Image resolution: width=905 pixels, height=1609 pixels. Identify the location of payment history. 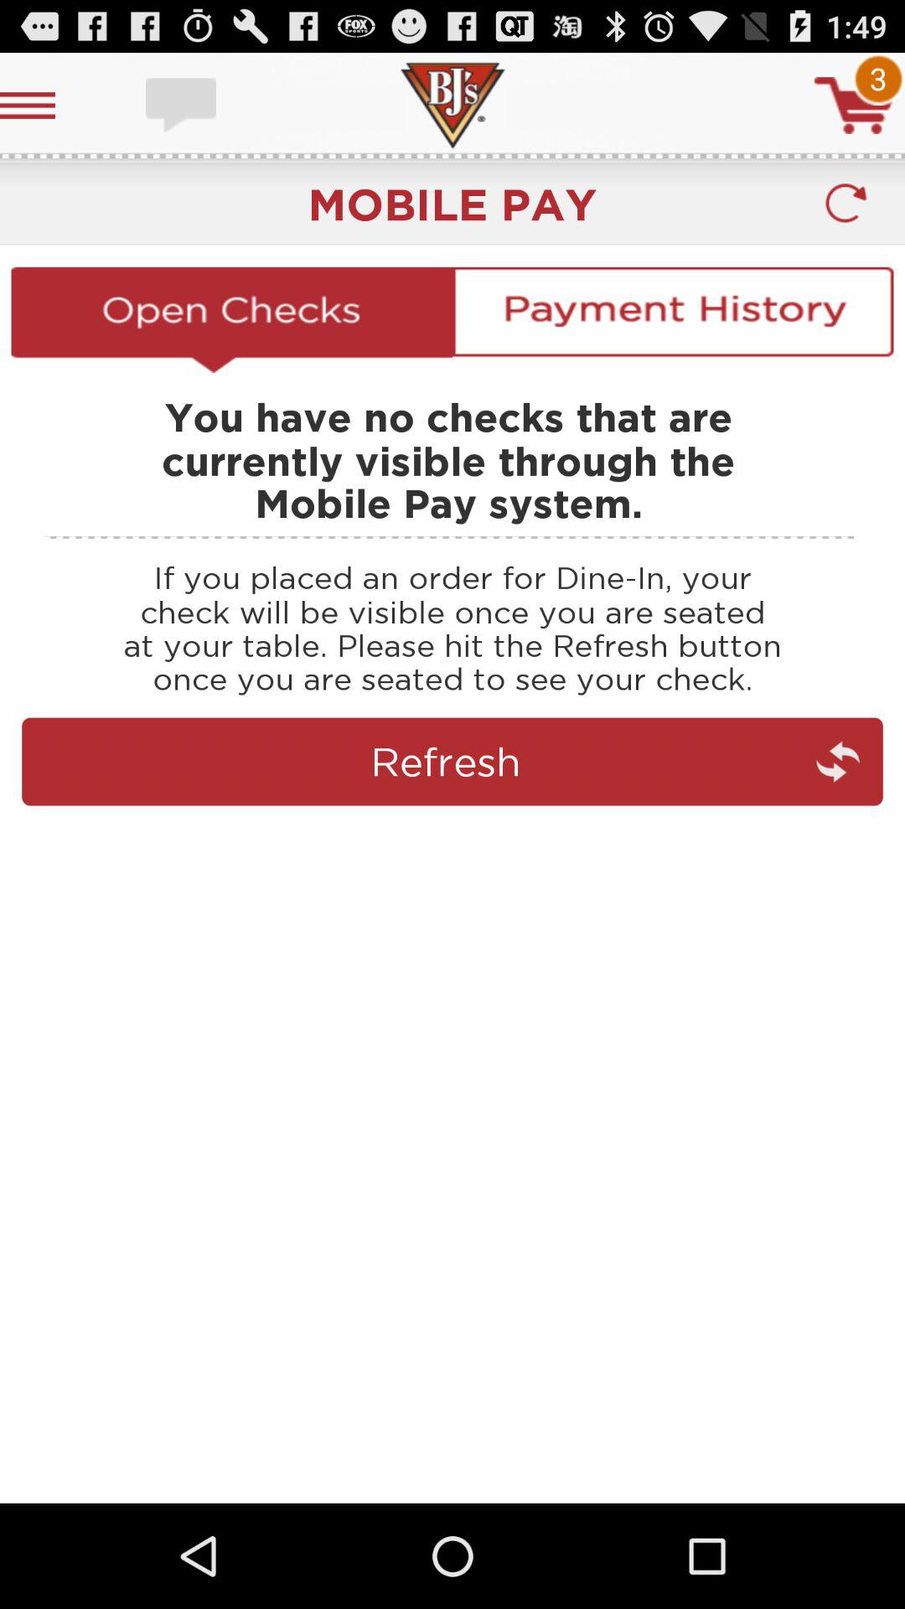
(673, 319).